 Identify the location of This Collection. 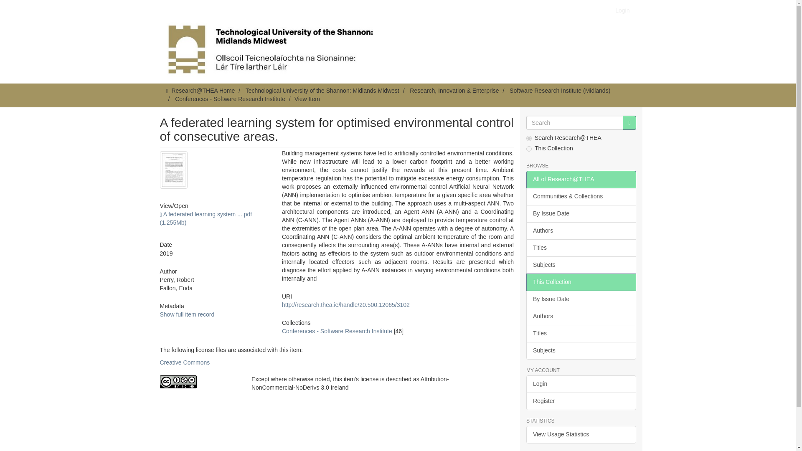
(581, 282).